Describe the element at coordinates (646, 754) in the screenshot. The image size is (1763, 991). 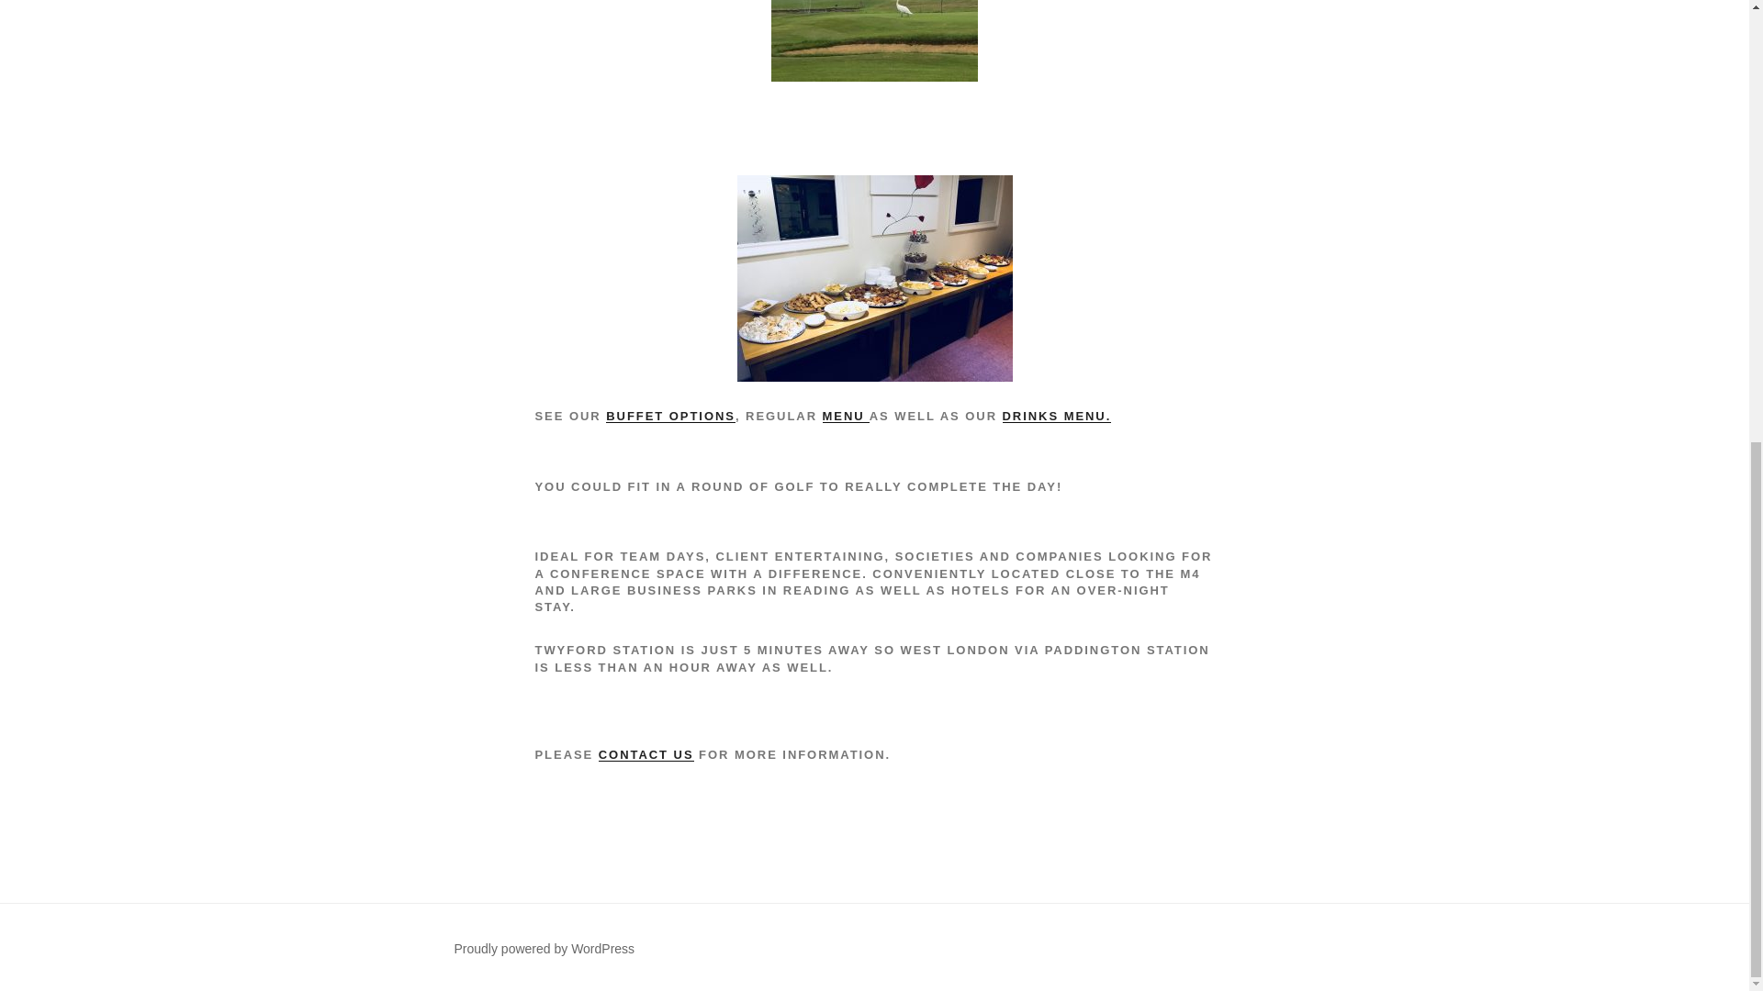
I see `CONTACT US` at that location.